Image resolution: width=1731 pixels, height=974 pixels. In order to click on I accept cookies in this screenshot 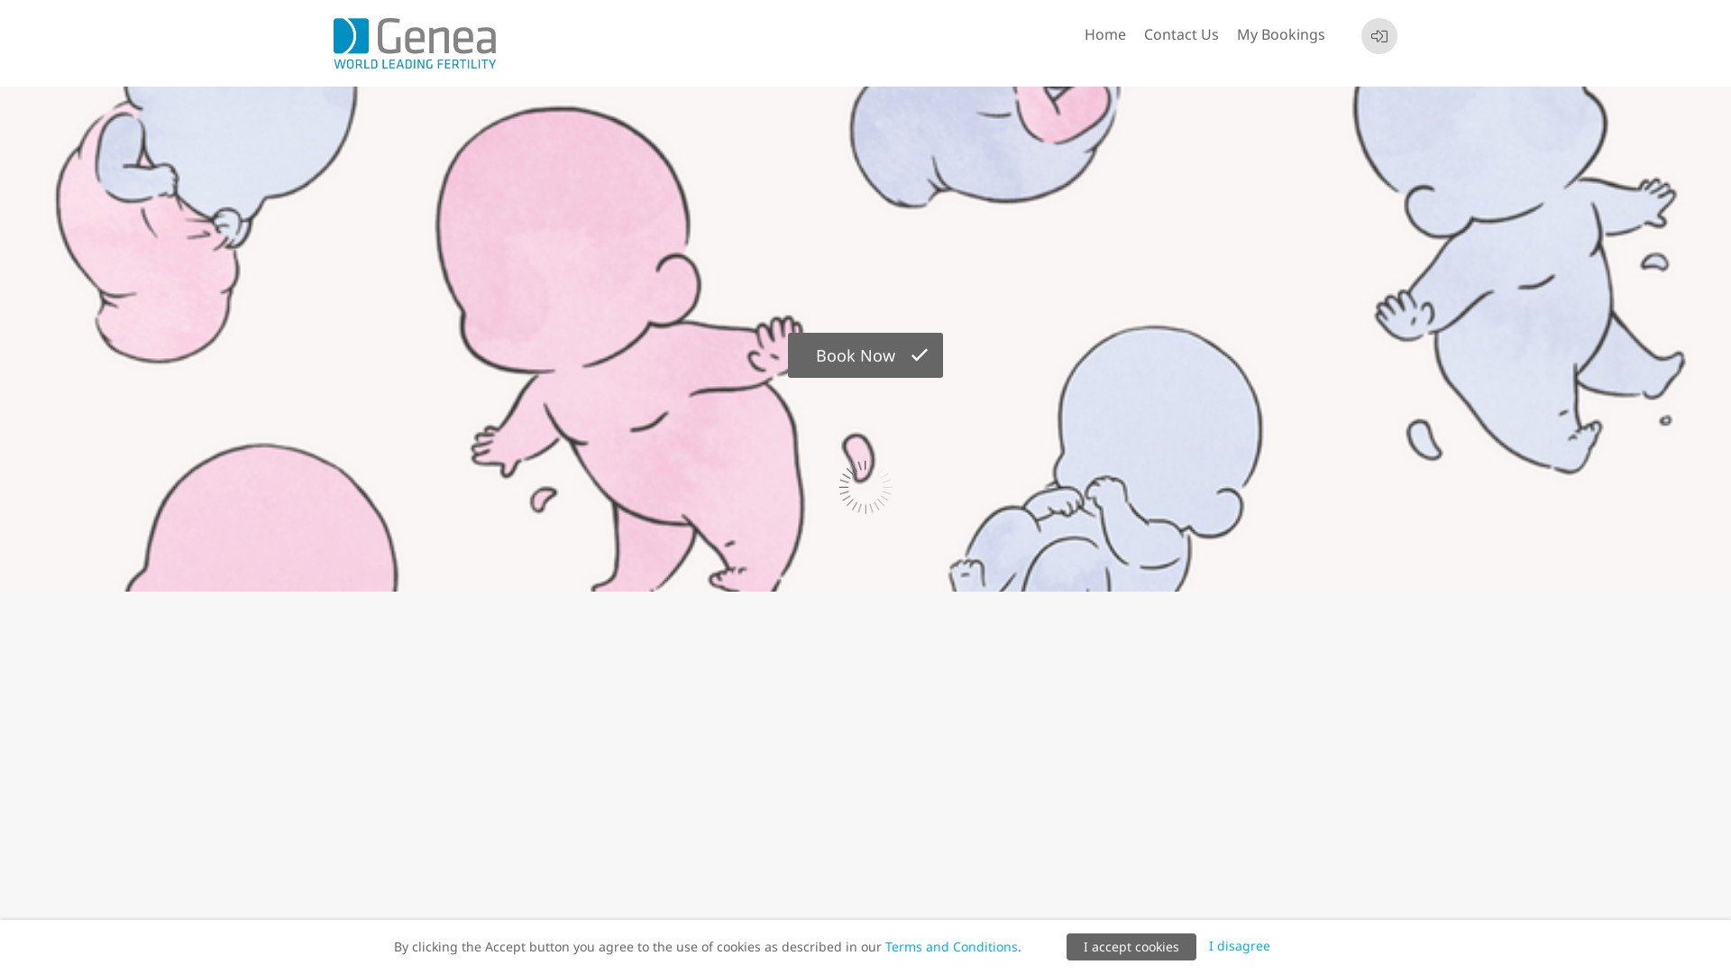, I will do `click(1131, 947)`.